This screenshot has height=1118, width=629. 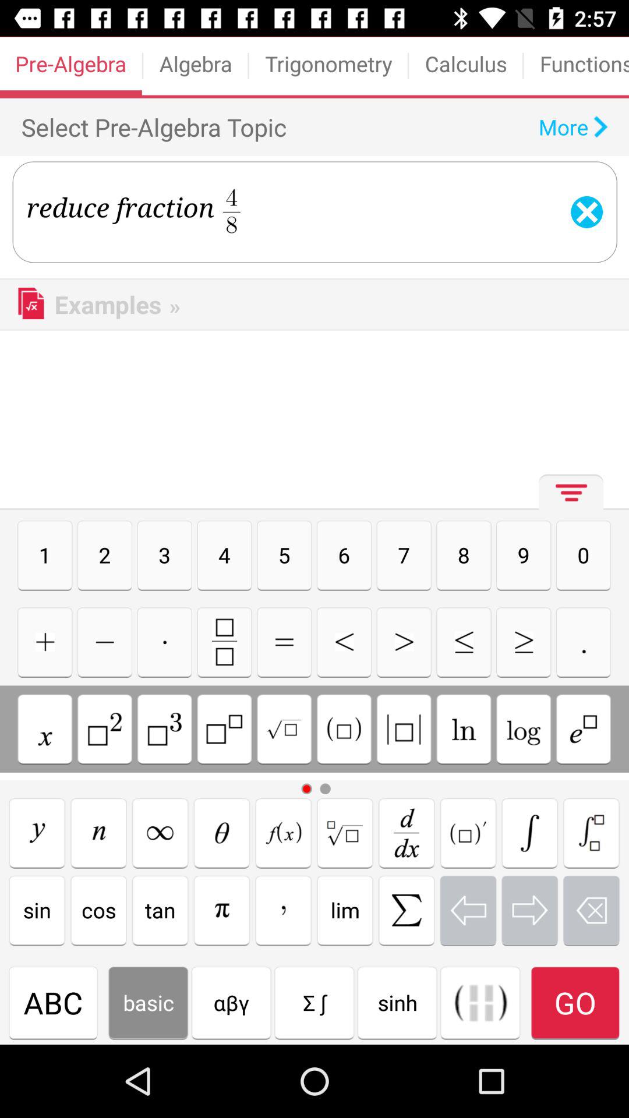 I want to click on calcutor page, so click(x=464, y=642).